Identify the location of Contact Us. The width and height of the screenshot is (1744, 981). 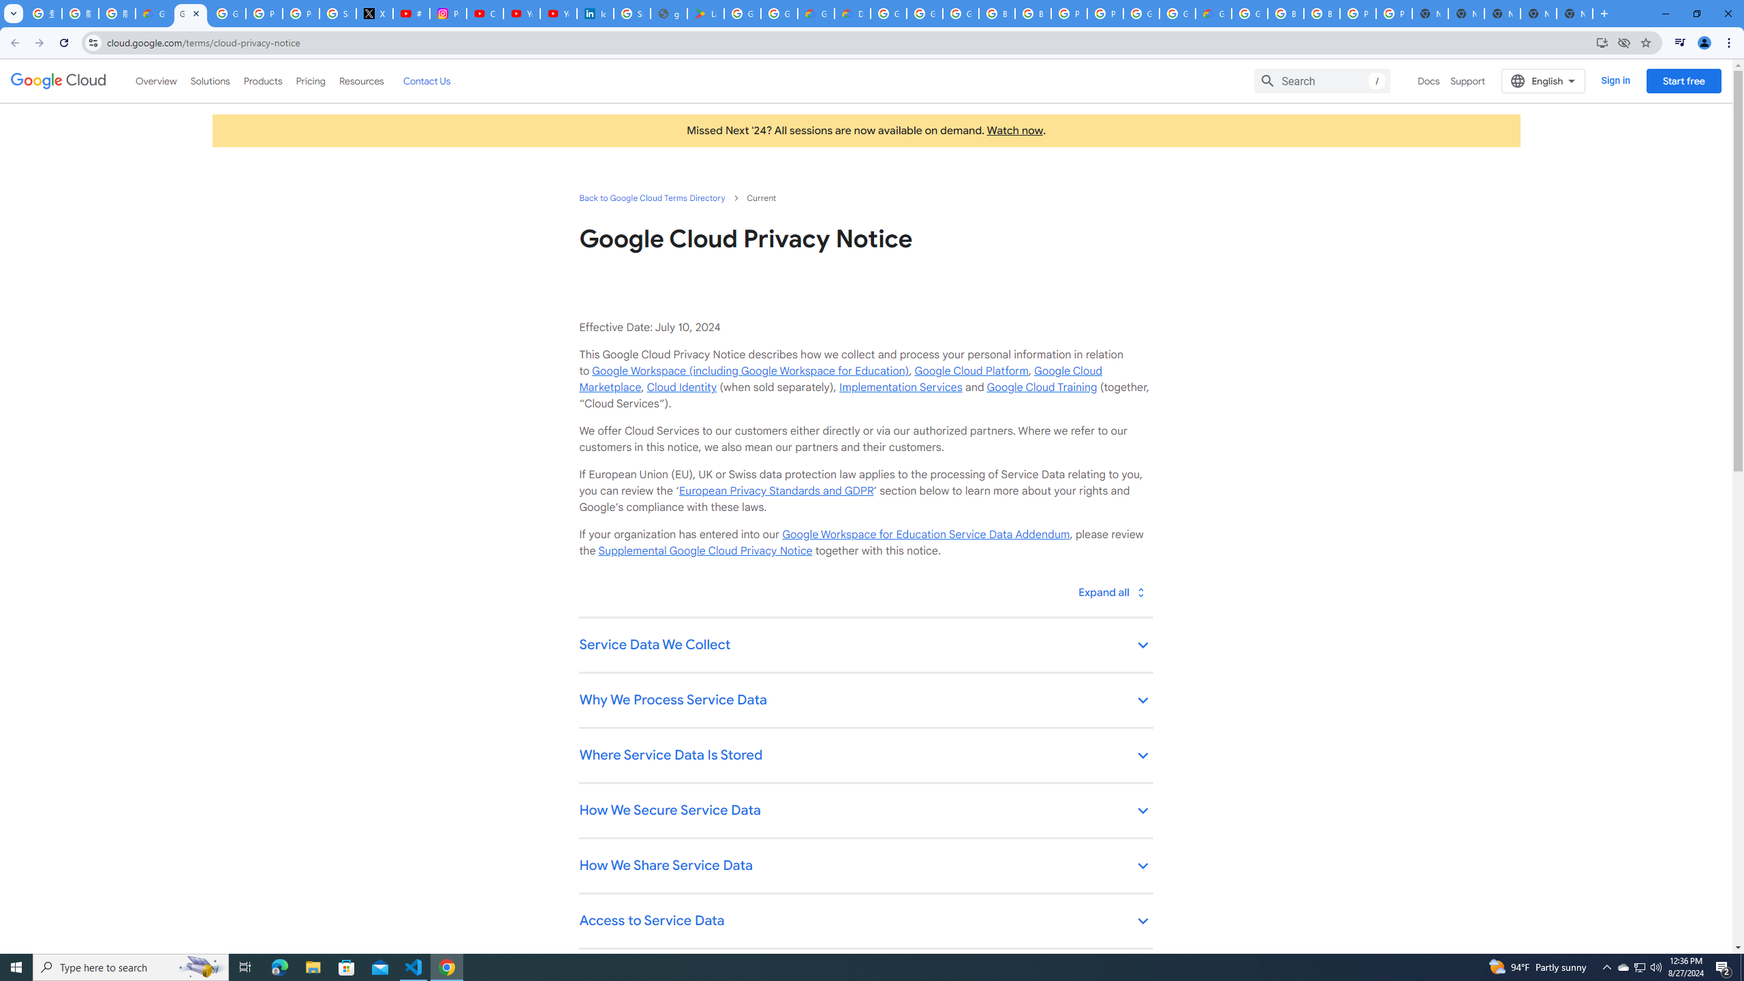
(426, 80).